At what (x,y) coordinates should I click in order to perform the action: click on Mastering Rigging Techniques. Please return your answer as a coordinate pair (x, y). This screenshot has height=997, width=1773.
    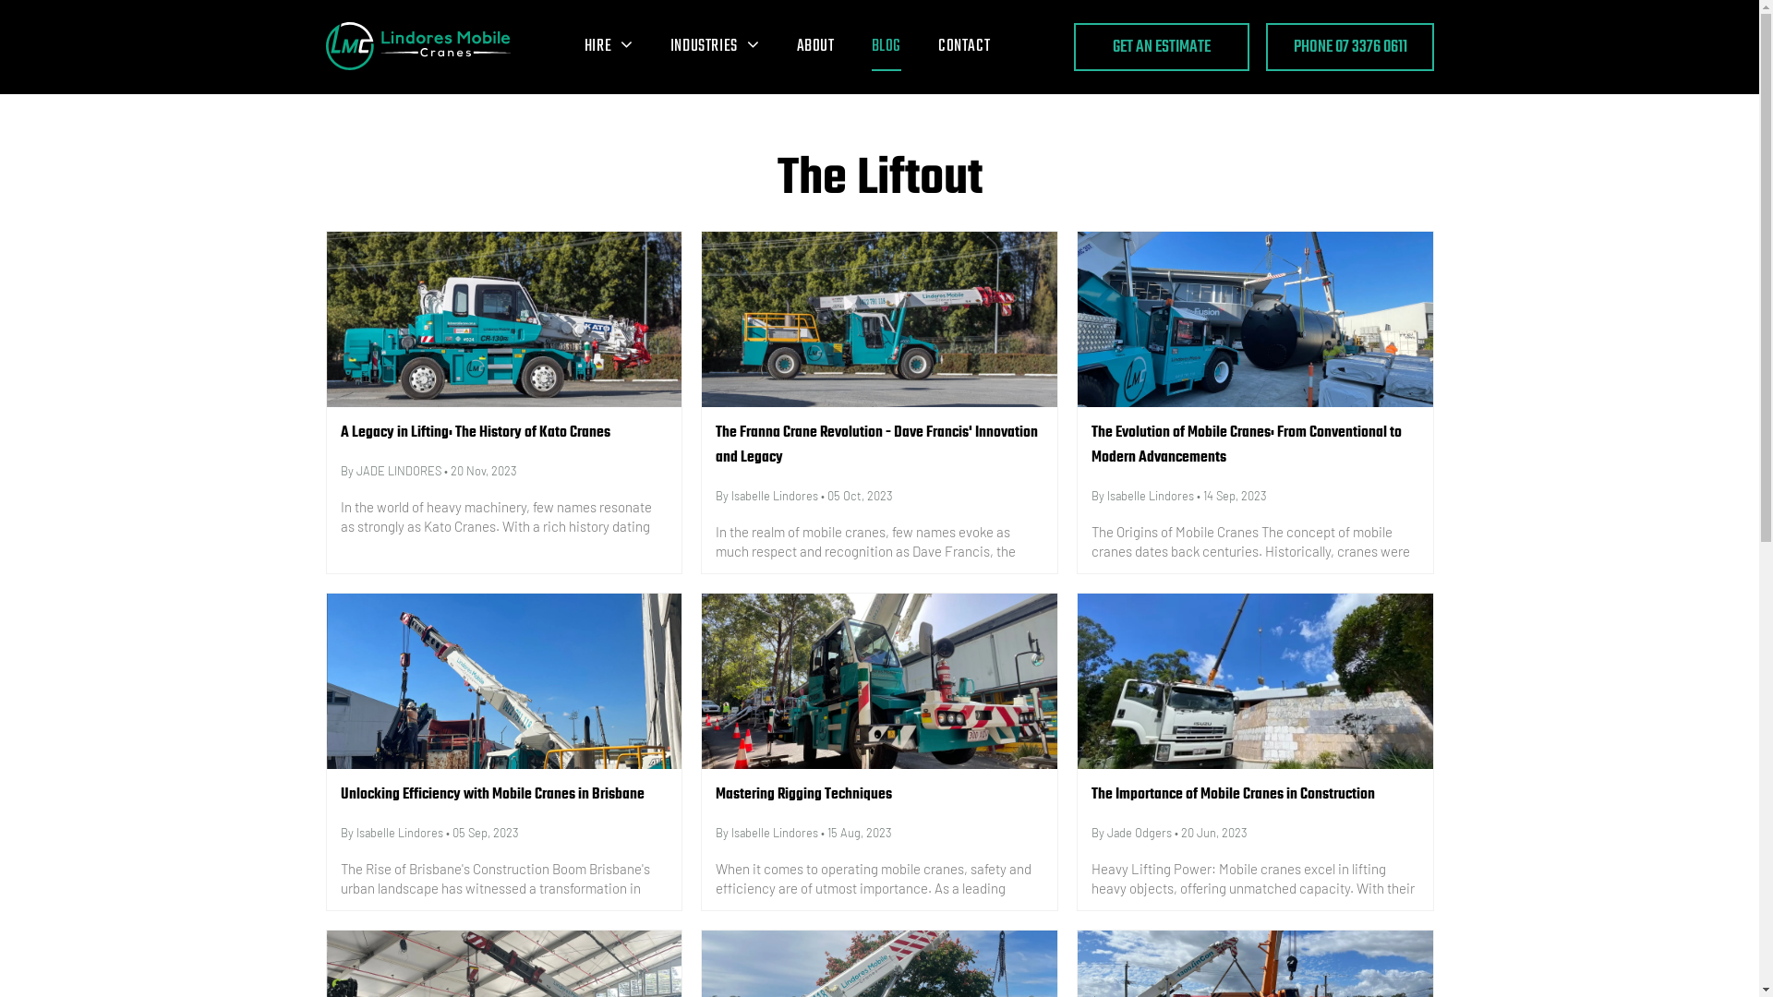
    Looking at the image, I should click on (879, 796).